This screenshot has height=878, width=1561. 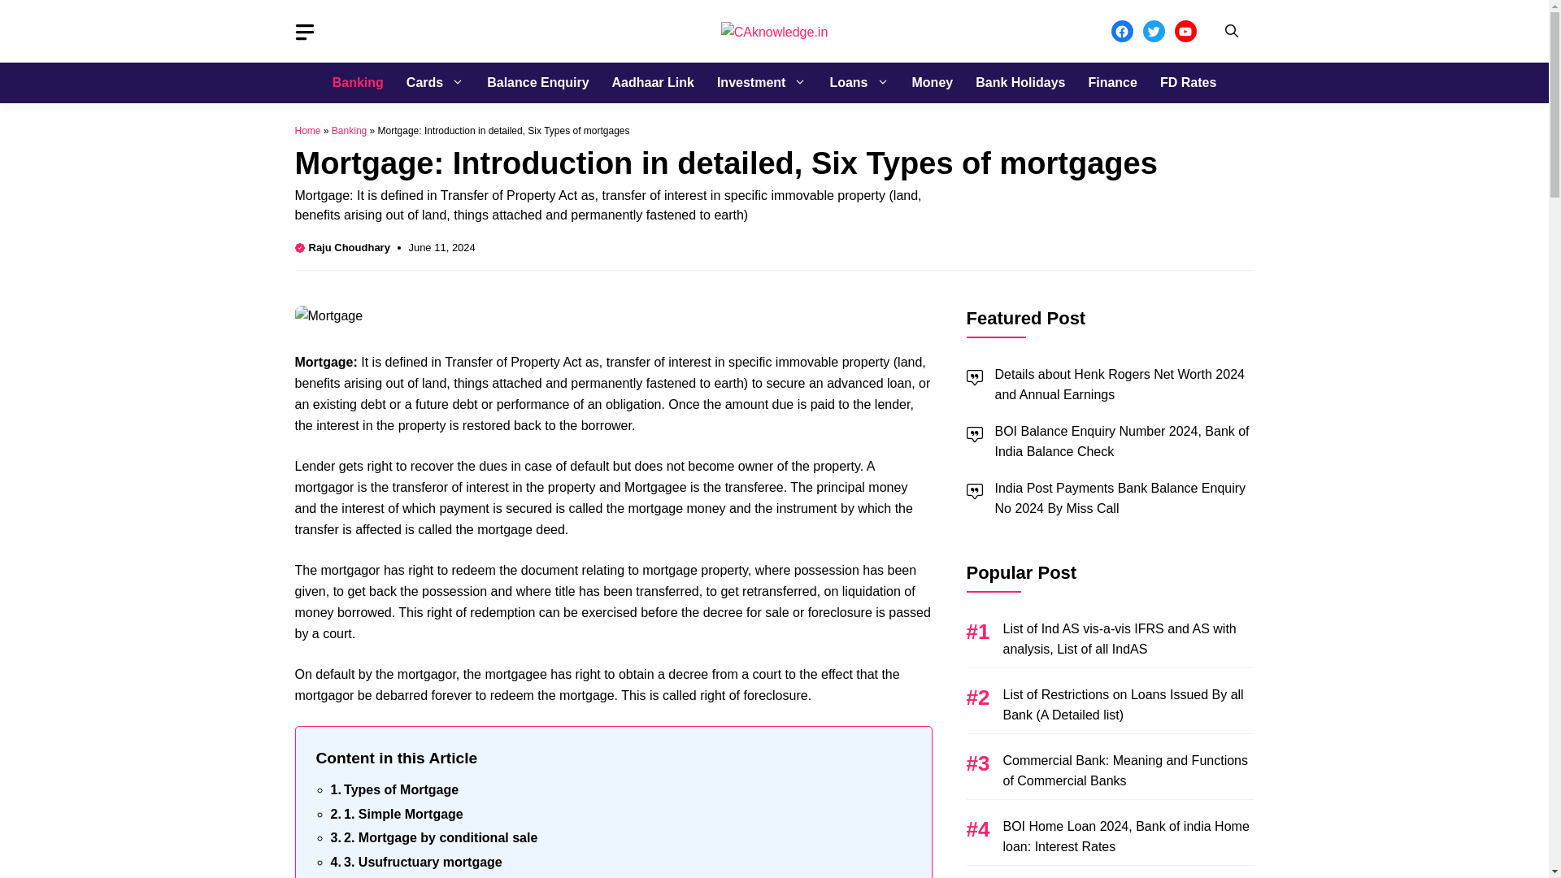 I want to click on Home, so click(x=307, y=131).